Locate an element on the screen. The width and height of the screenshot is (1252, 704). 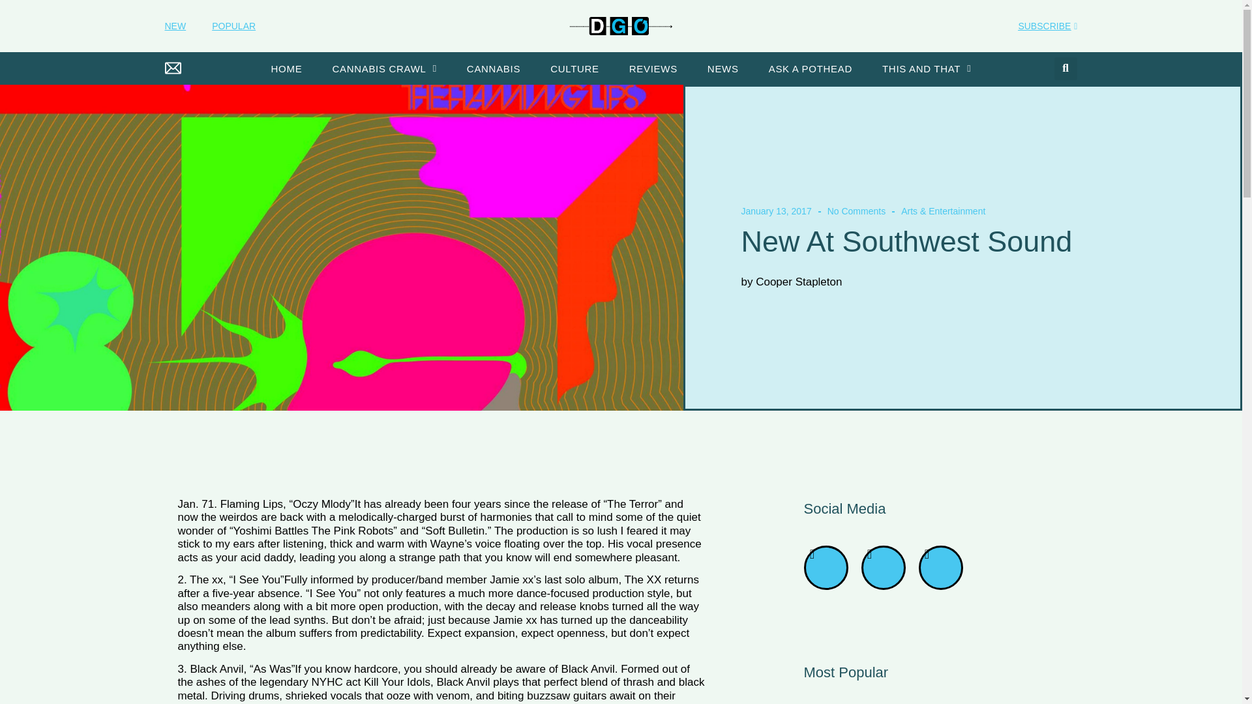
ASK A POTHEAD is located at coordinates (810, 69).